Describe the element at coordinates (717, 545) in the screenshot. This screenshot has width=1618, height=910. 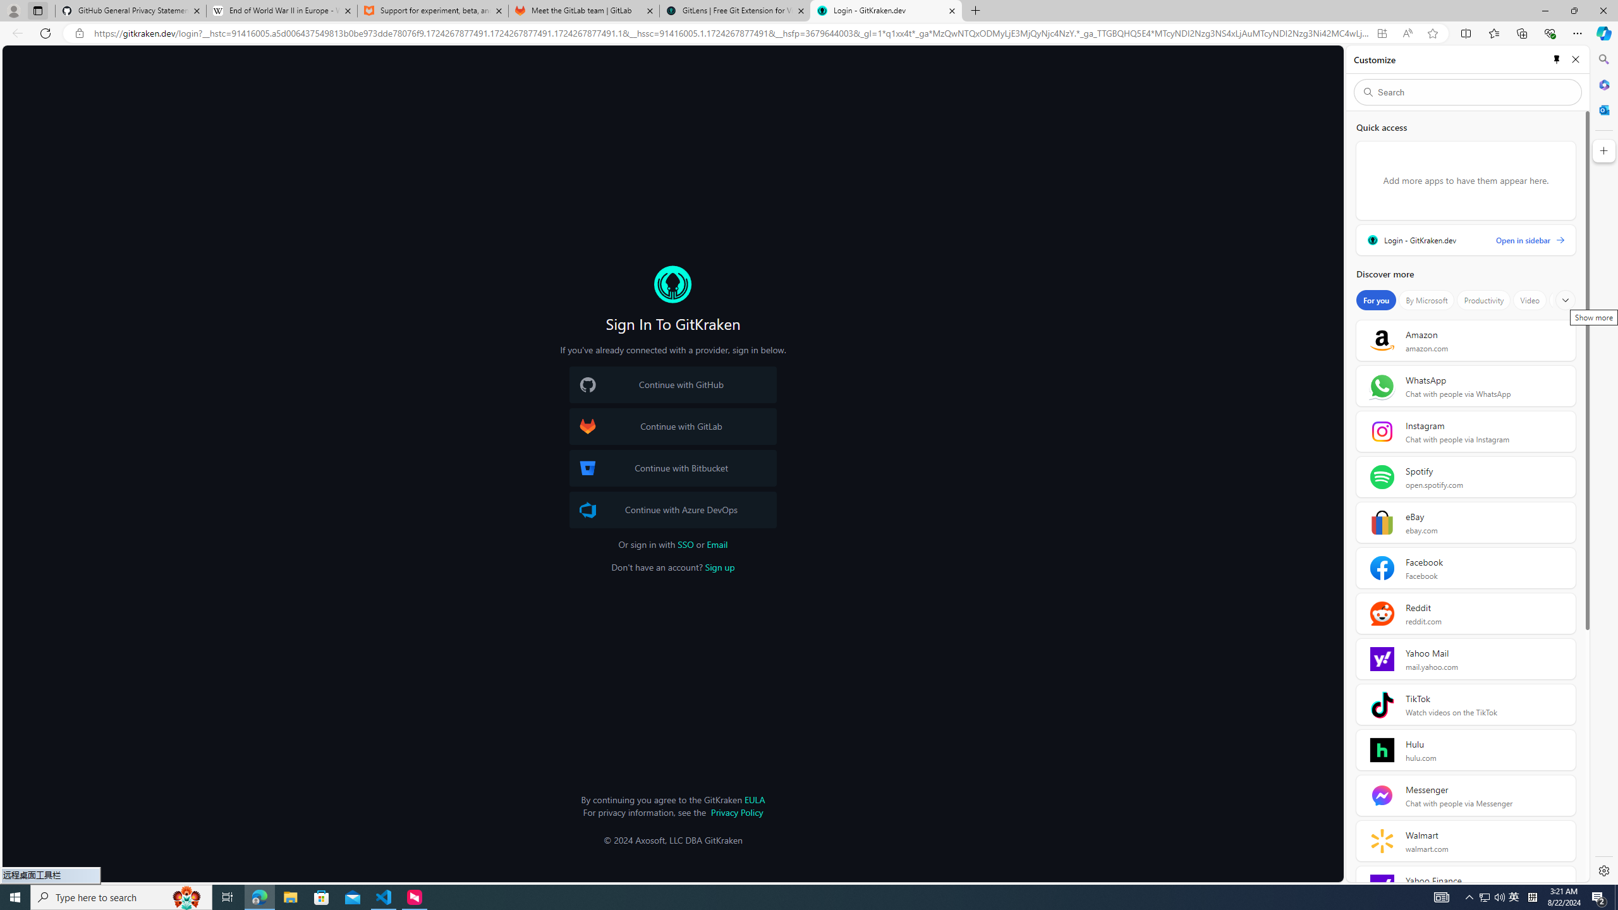
I see `Email` at that location.